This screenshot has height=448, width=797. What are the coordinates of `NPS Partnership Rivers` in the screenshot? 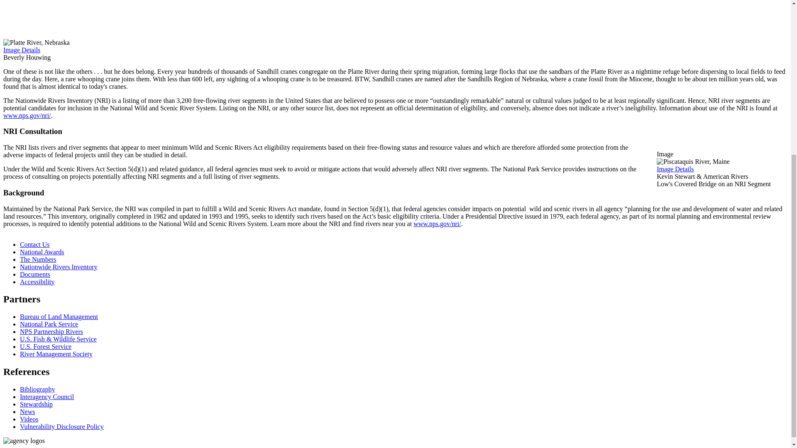 It's located at (51, 331).